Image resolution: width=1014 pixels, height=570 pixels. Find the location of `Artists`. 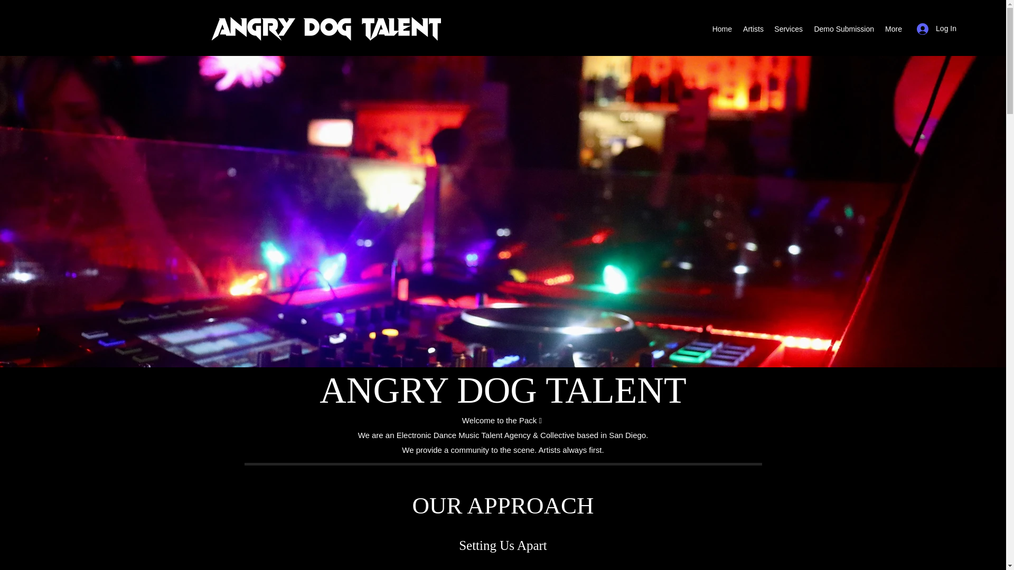

Artists is located at coordinates (753, 28).